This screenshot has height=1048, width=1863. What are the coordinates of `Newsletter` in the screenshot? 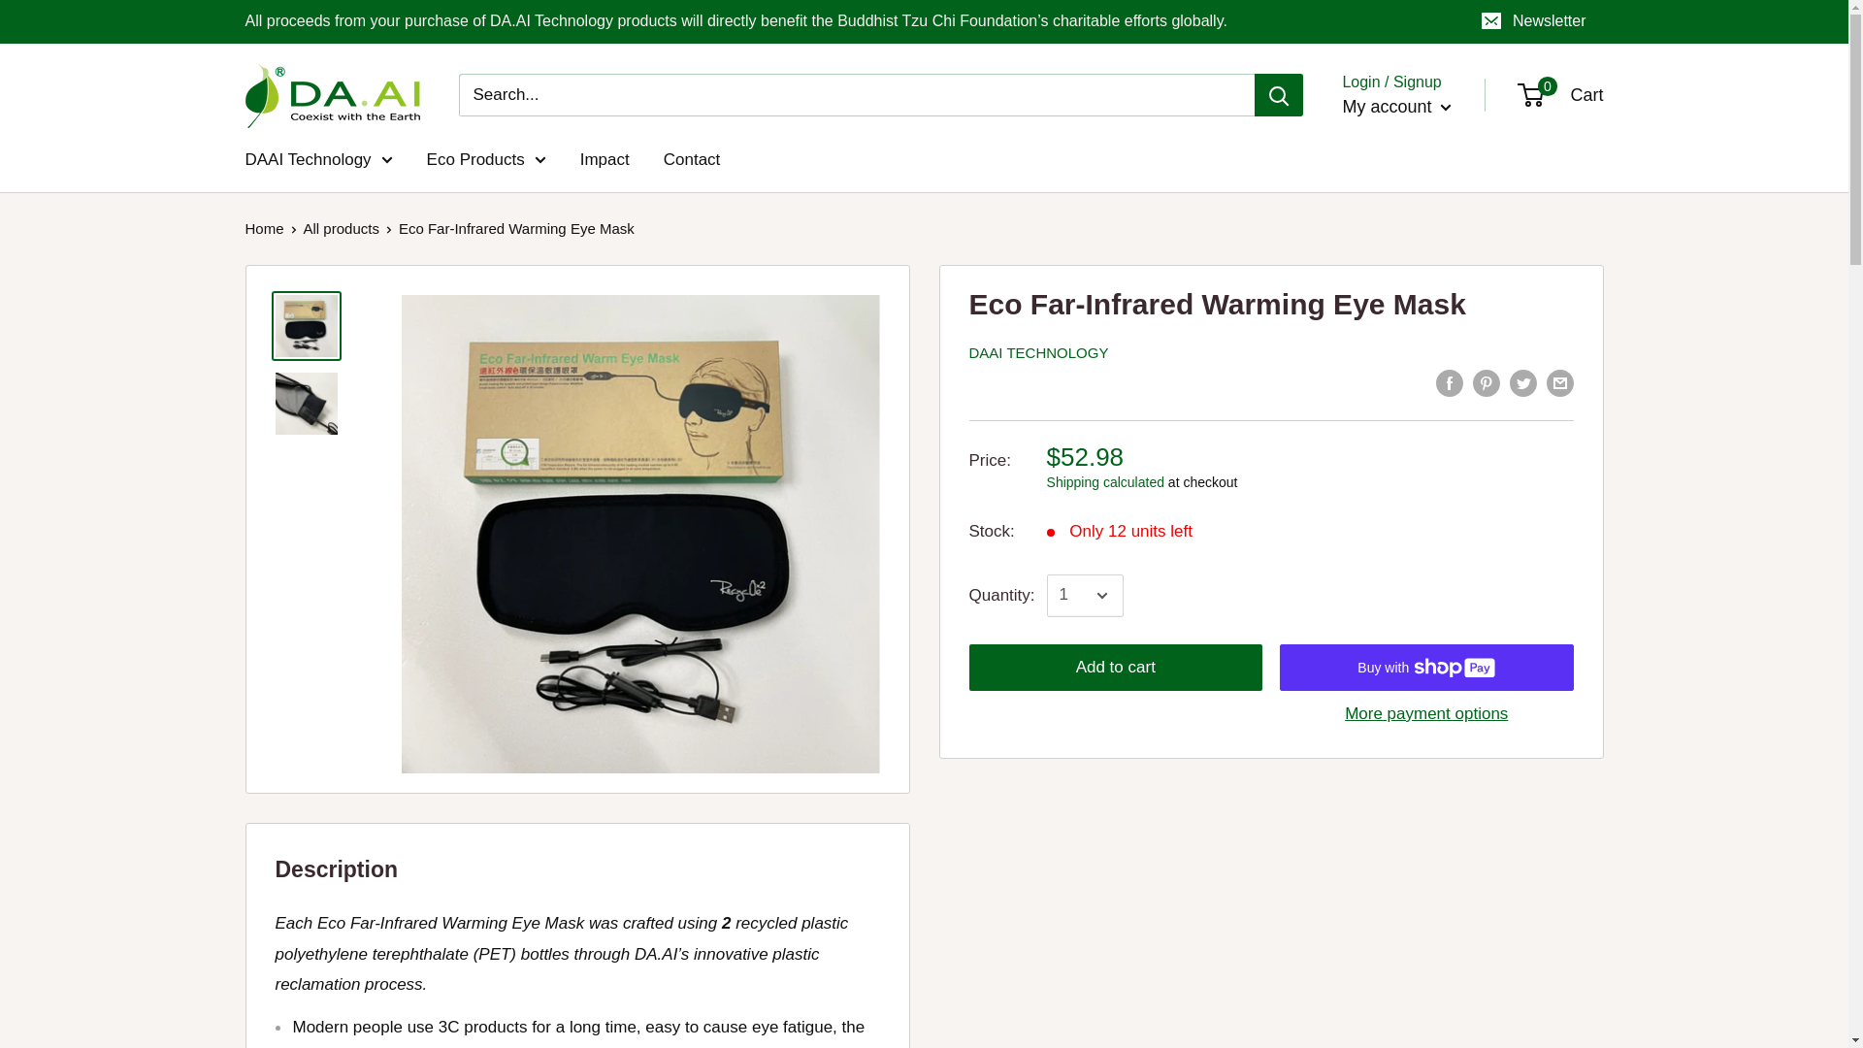 It's located at (1535, 21).